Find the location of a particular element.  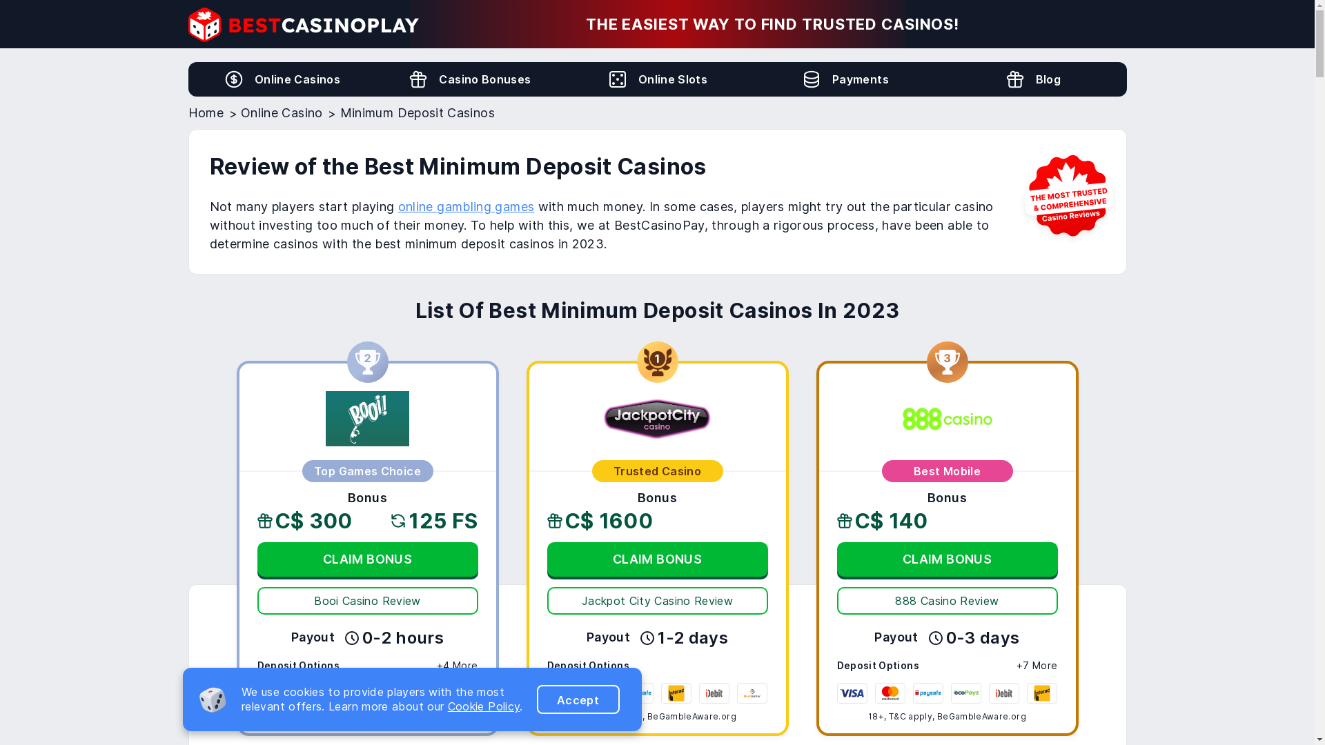

Paysafe card is located at coordinates (928, 693).